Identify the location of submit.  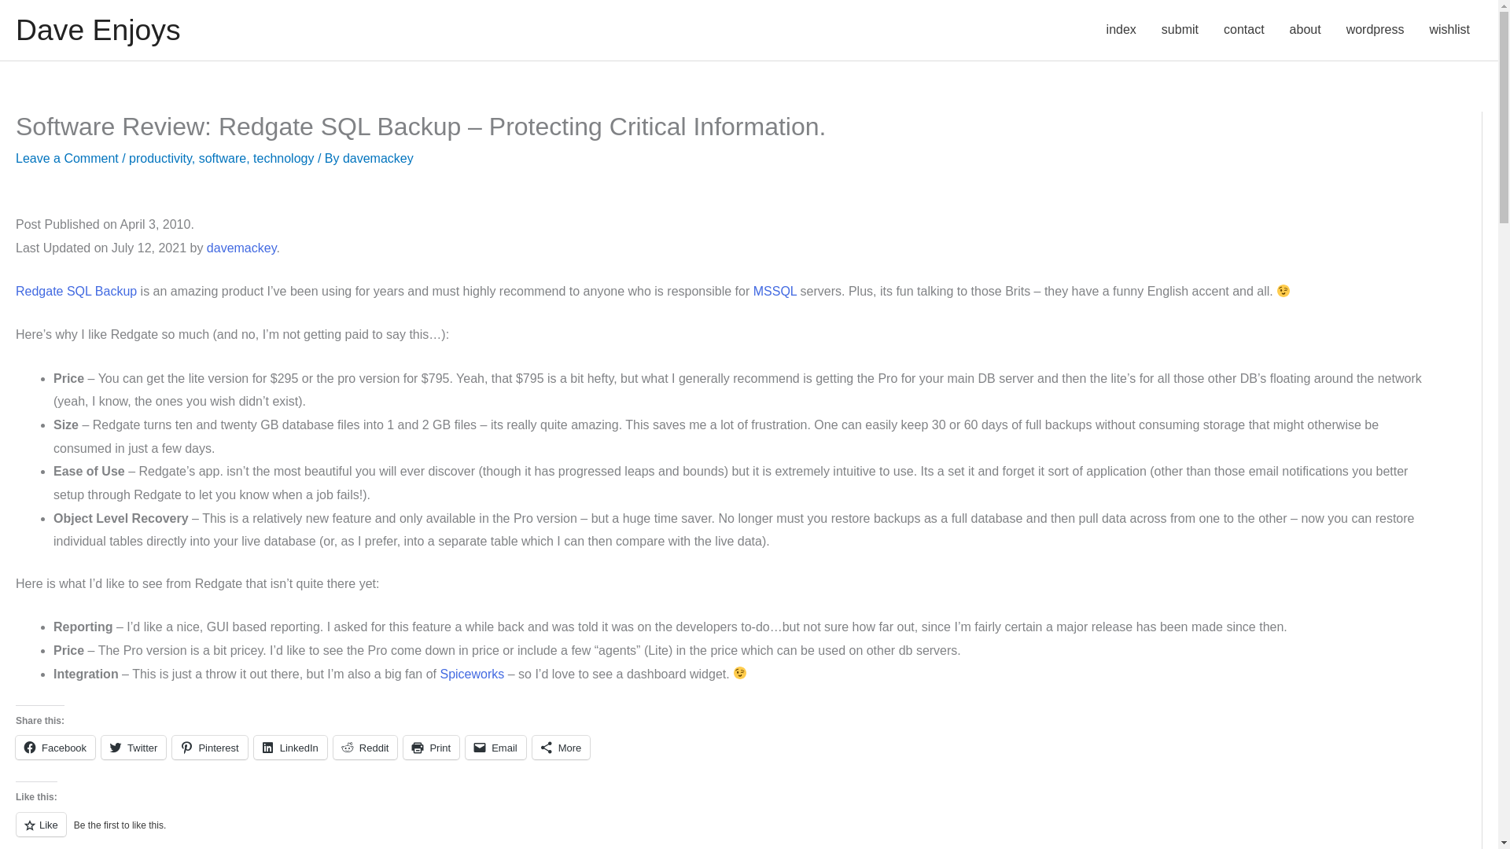
(1180, 30).